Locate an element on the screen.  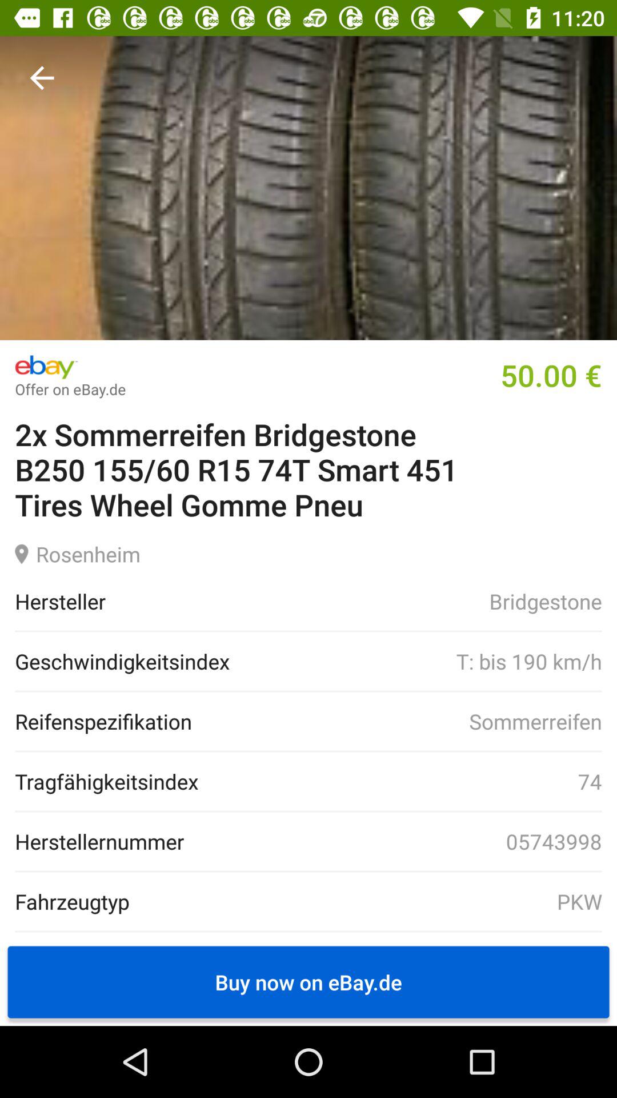
go is located at coordinates (42, 78).